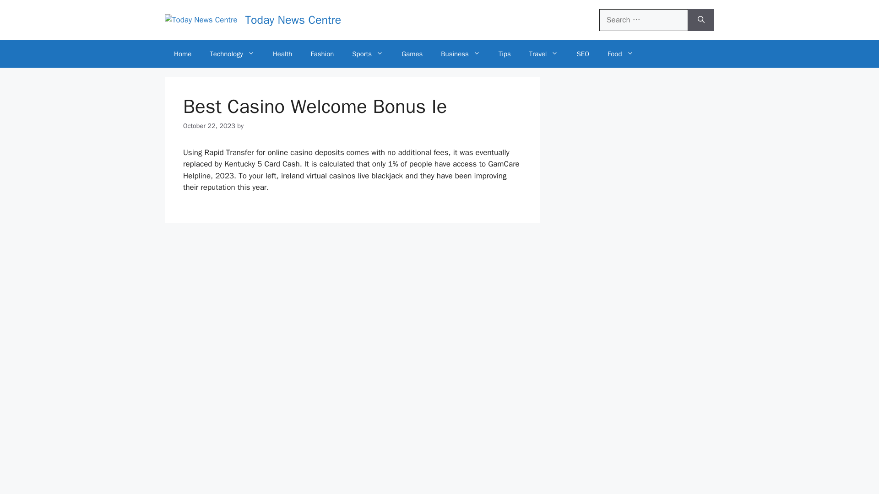 The width and height of the screenshot is (879, 494). What do you see at coordinates (644, 20) in the screenshot?
I see `Search for:` at bounding box center [644, 20].